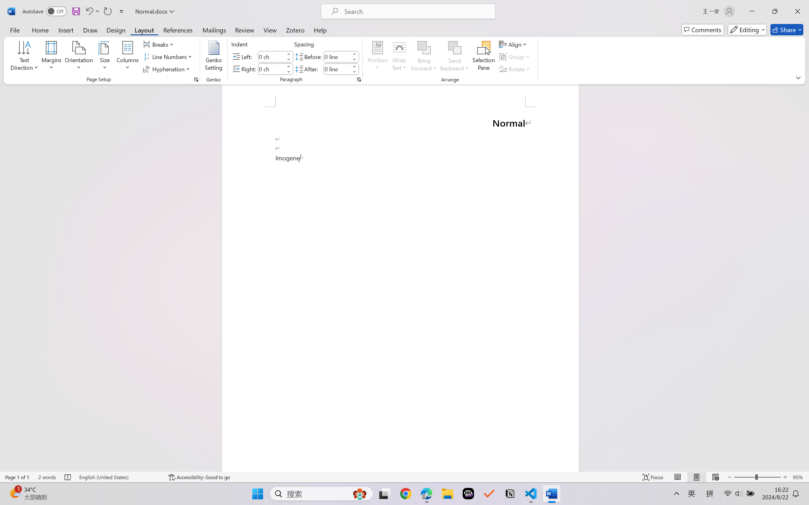 The width and height of the screenshot is (809, 505). Describe the element at coordinates (337, 69) in the screenshot. I see `Spacing After` at that location.